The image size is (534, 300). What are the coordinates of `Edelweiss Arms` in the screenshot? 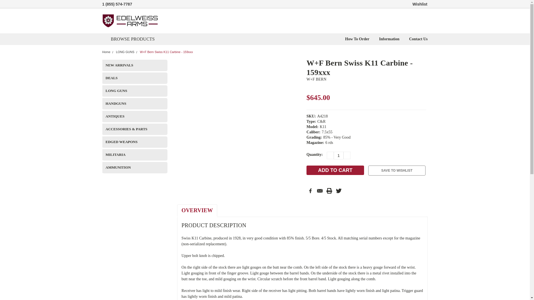 It's located at (130, 21).